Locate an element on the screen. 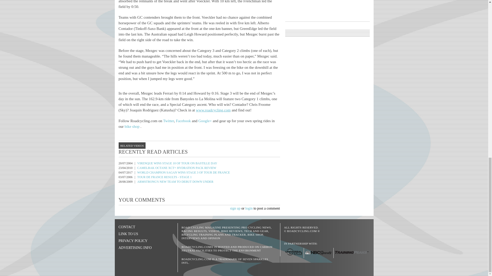 The width and height of the screenshot is (492, 276). www.roadcycling.com is located at coordinates (213, 110).